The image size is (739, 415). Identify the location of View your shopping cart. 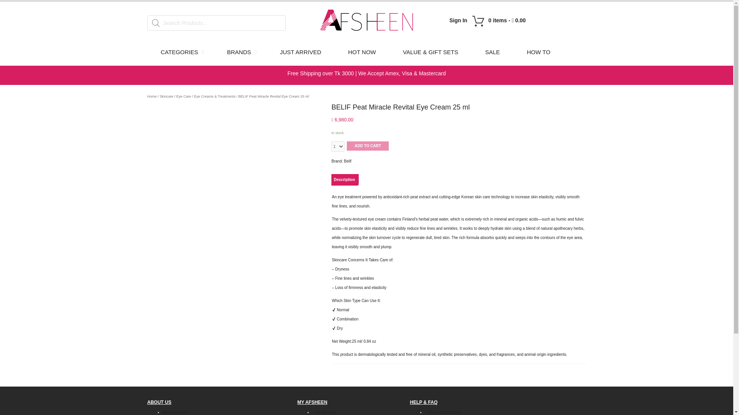
(507, 20).